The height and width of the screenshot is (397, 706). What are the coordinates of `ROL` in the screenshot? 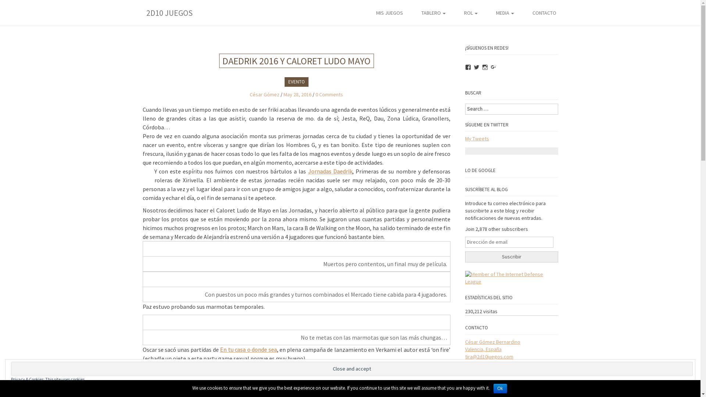 It's located at (471, 14).